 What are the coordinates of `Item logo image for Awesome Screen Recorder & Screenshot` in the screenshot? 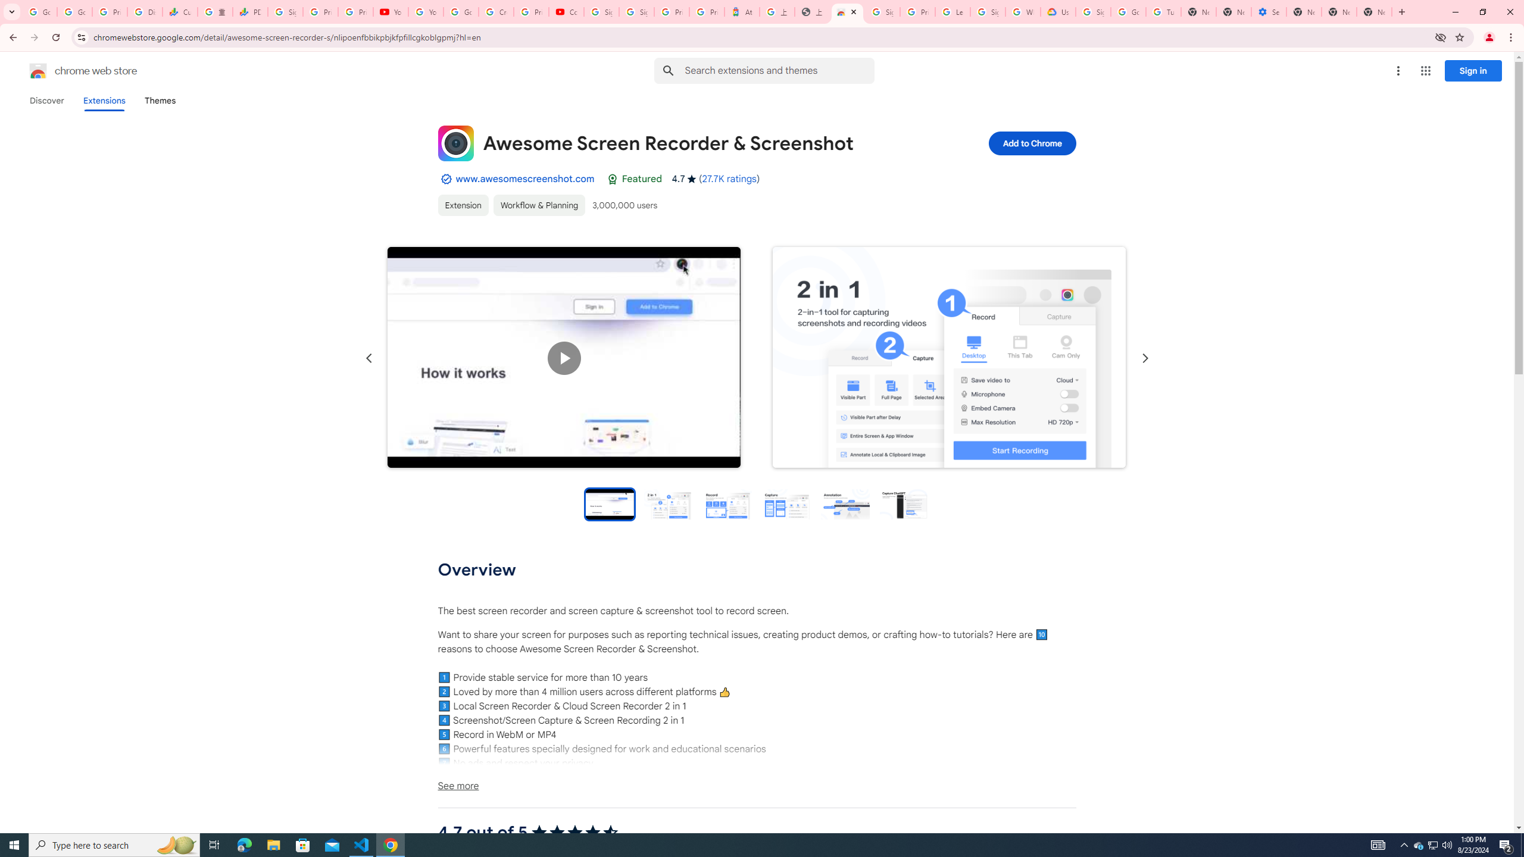 It's located at (455, 143).